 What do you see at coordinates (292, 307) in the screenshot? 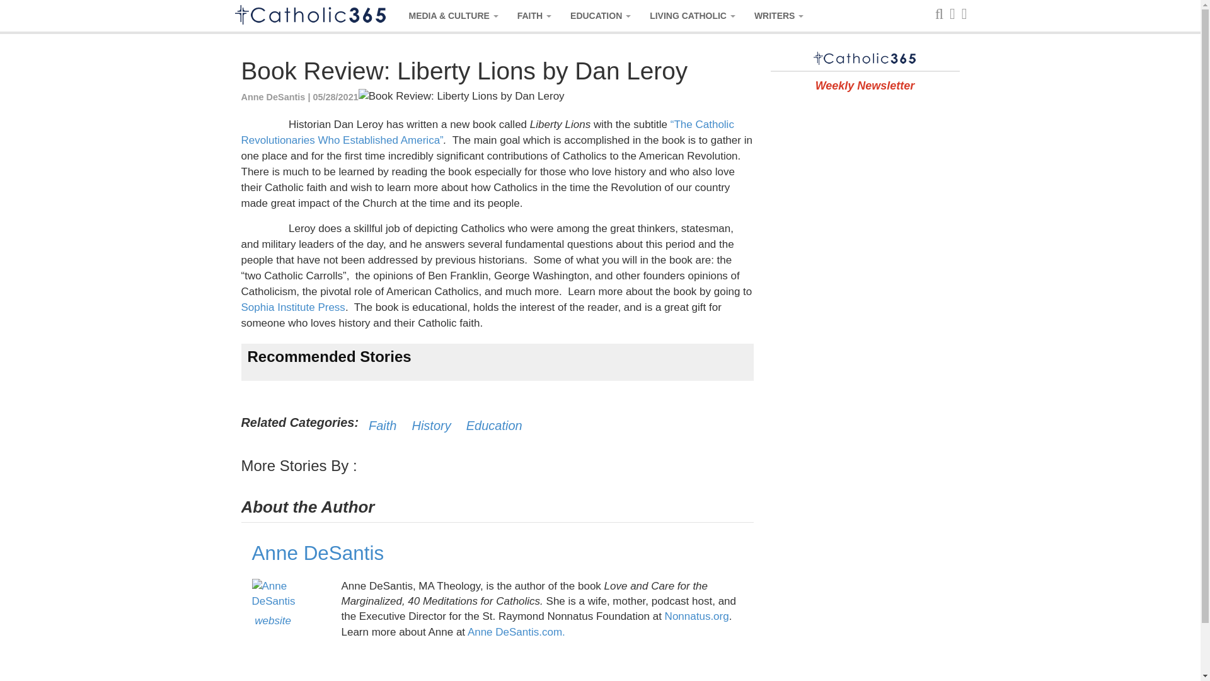
I see `Sophia Institute Press` at bounding box center [292, 307].